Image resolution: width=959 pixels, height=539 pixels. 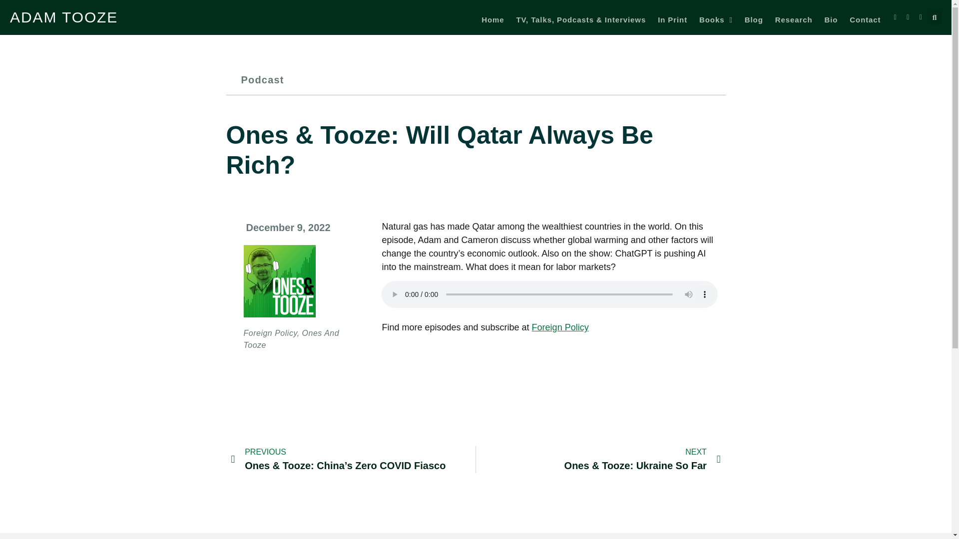 I want to click on Home, so click(x=492, y=19).